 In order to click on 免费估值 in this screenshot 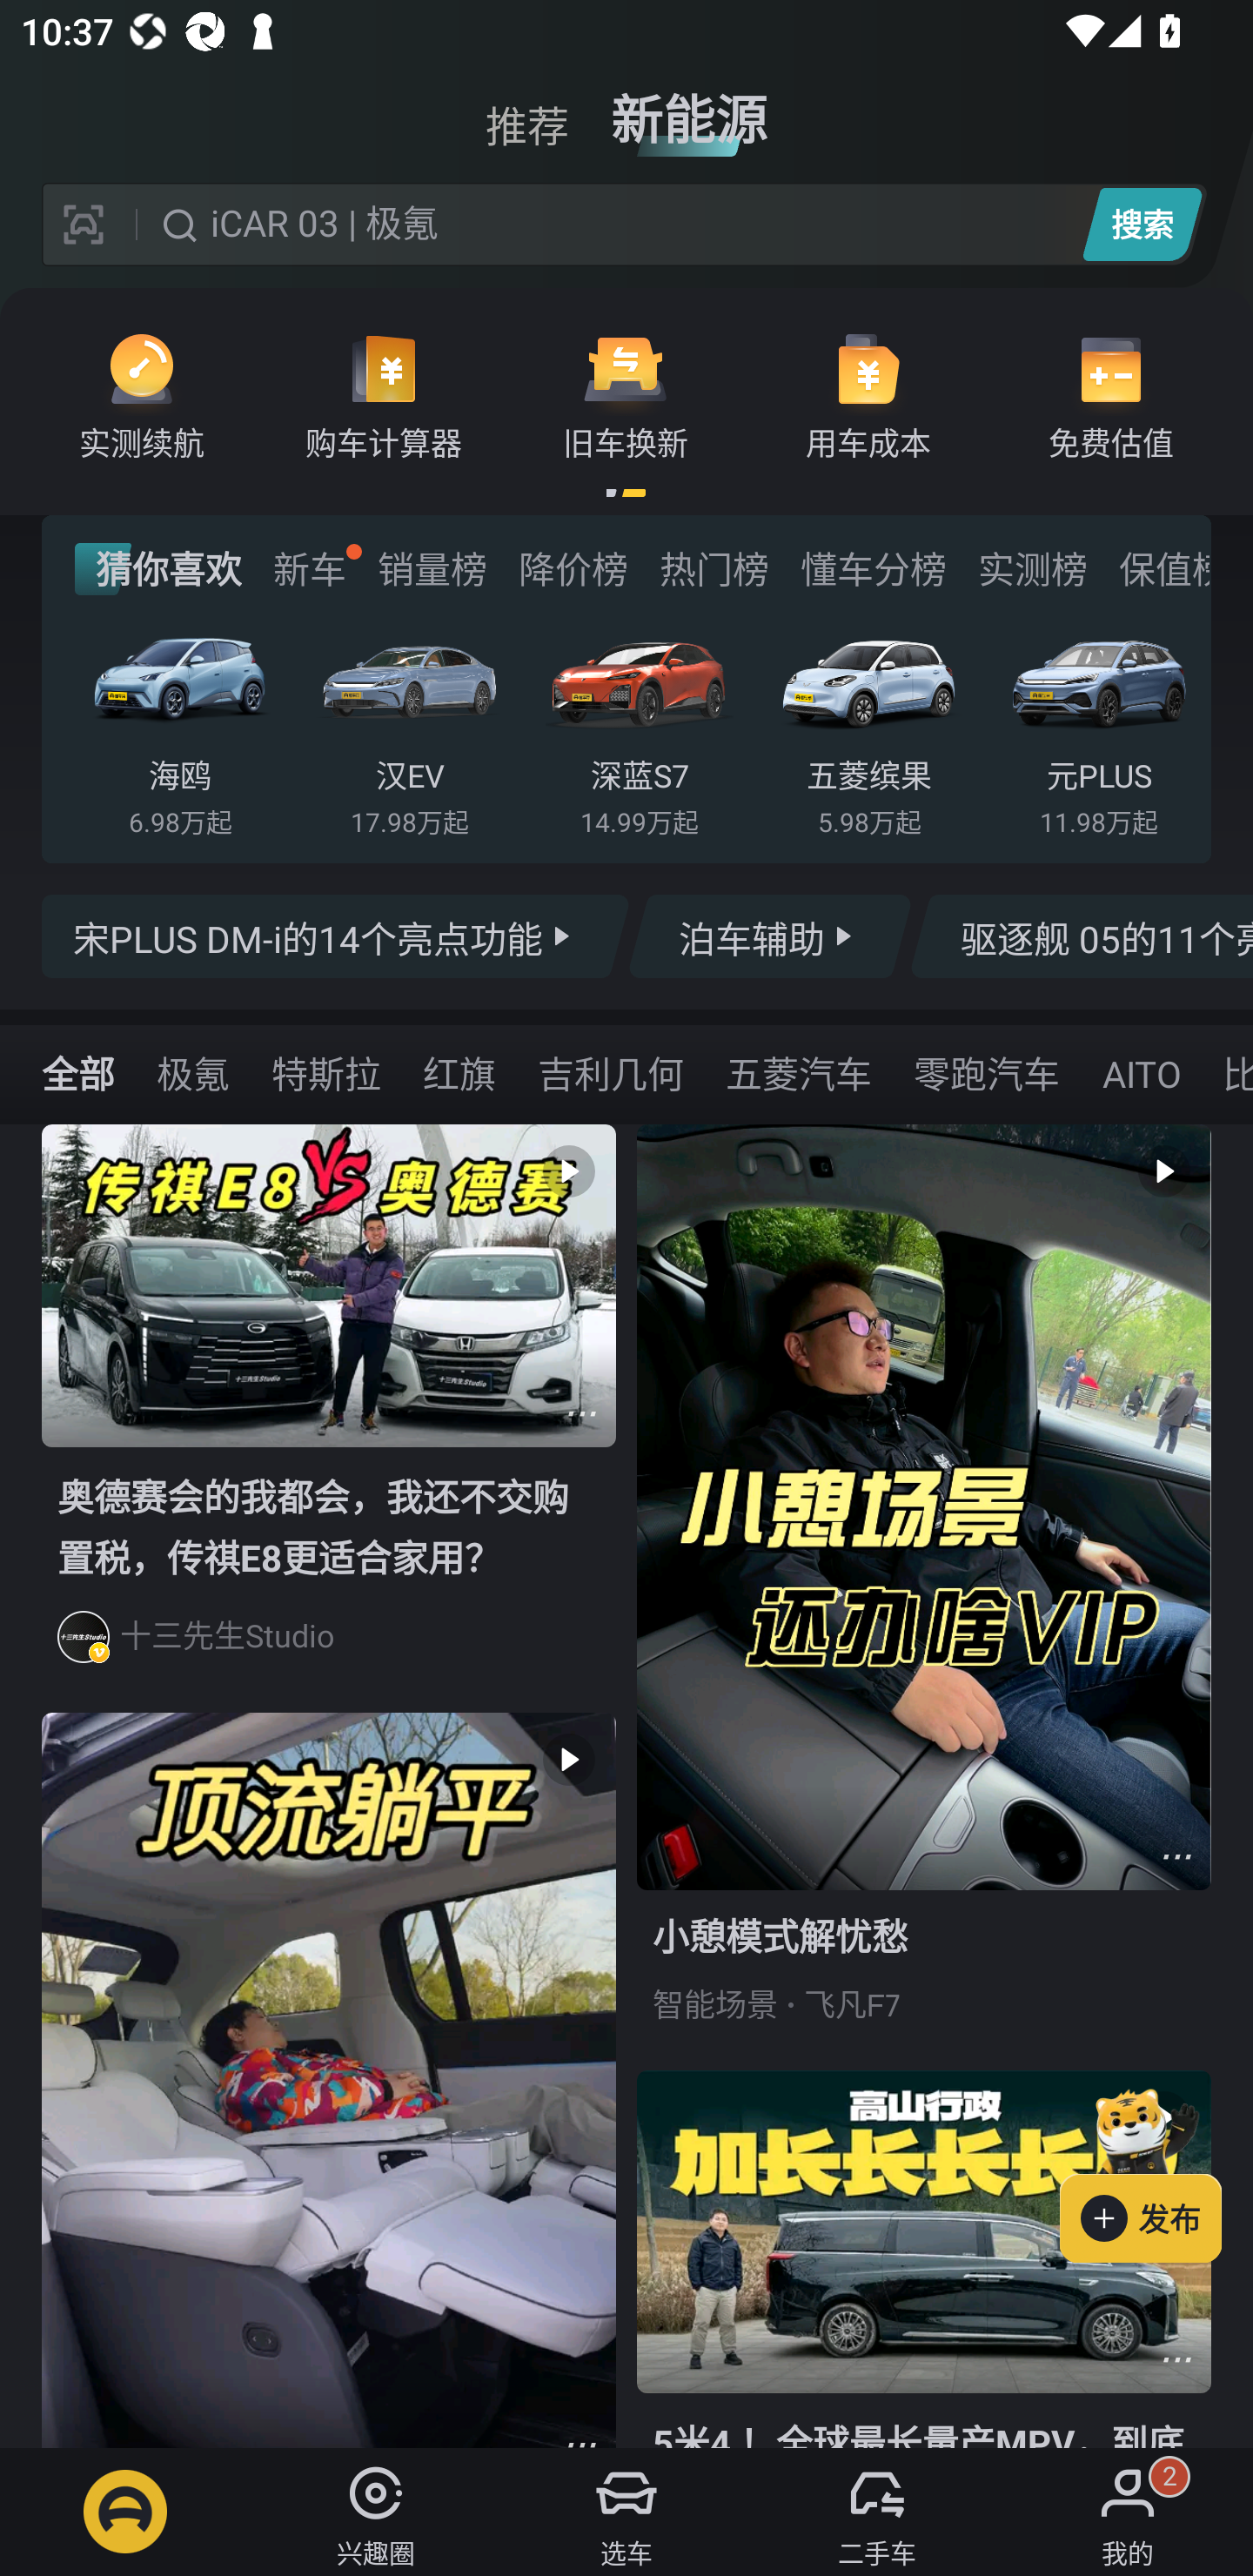, I will do `click(1110, 395)`.